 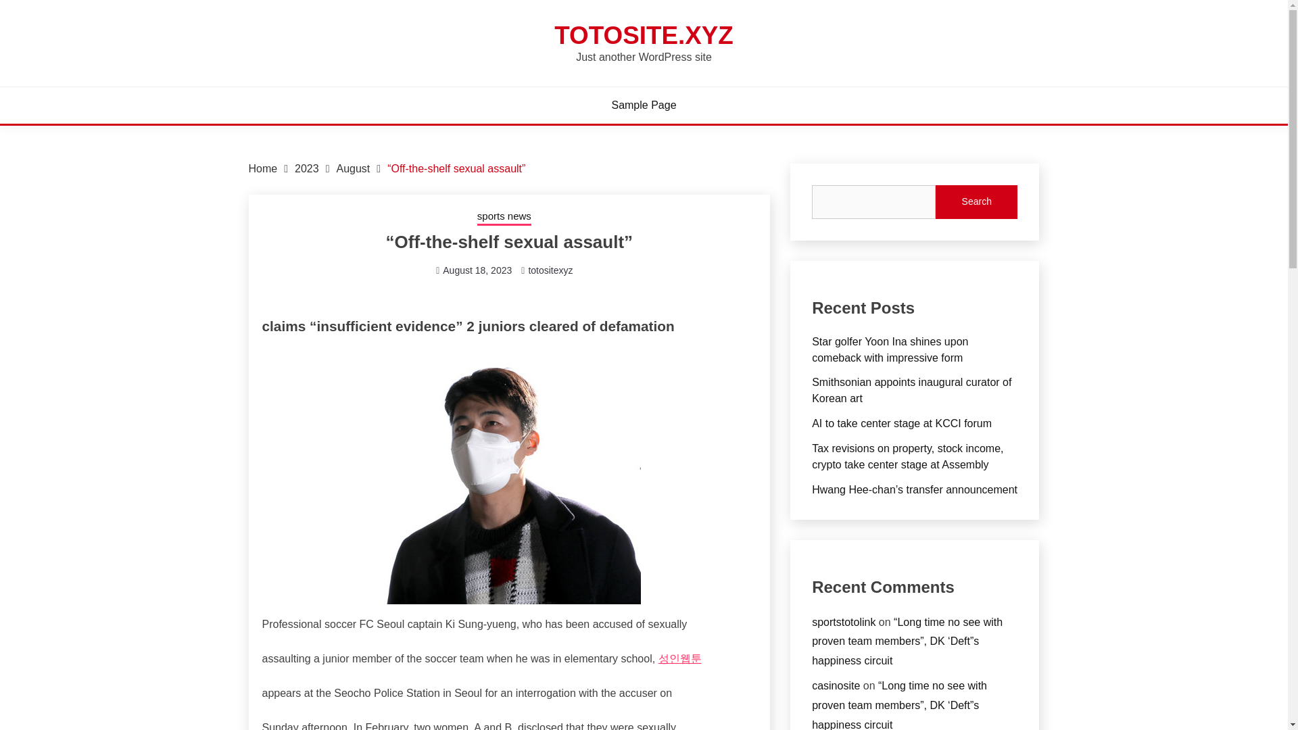 What do you see at coordinates (263, 168) in the screenshot?
I see `Home` at bounding box center [263, 168].